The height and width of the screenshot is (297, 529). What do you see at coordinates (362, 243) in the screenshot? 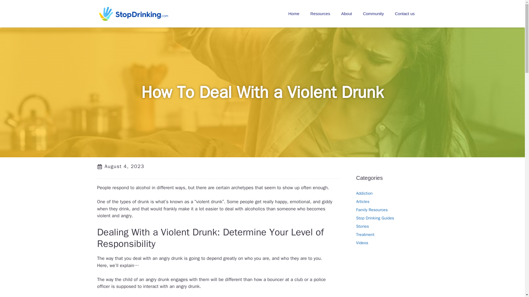
I see `Videos` at bounding box center [362, 243].